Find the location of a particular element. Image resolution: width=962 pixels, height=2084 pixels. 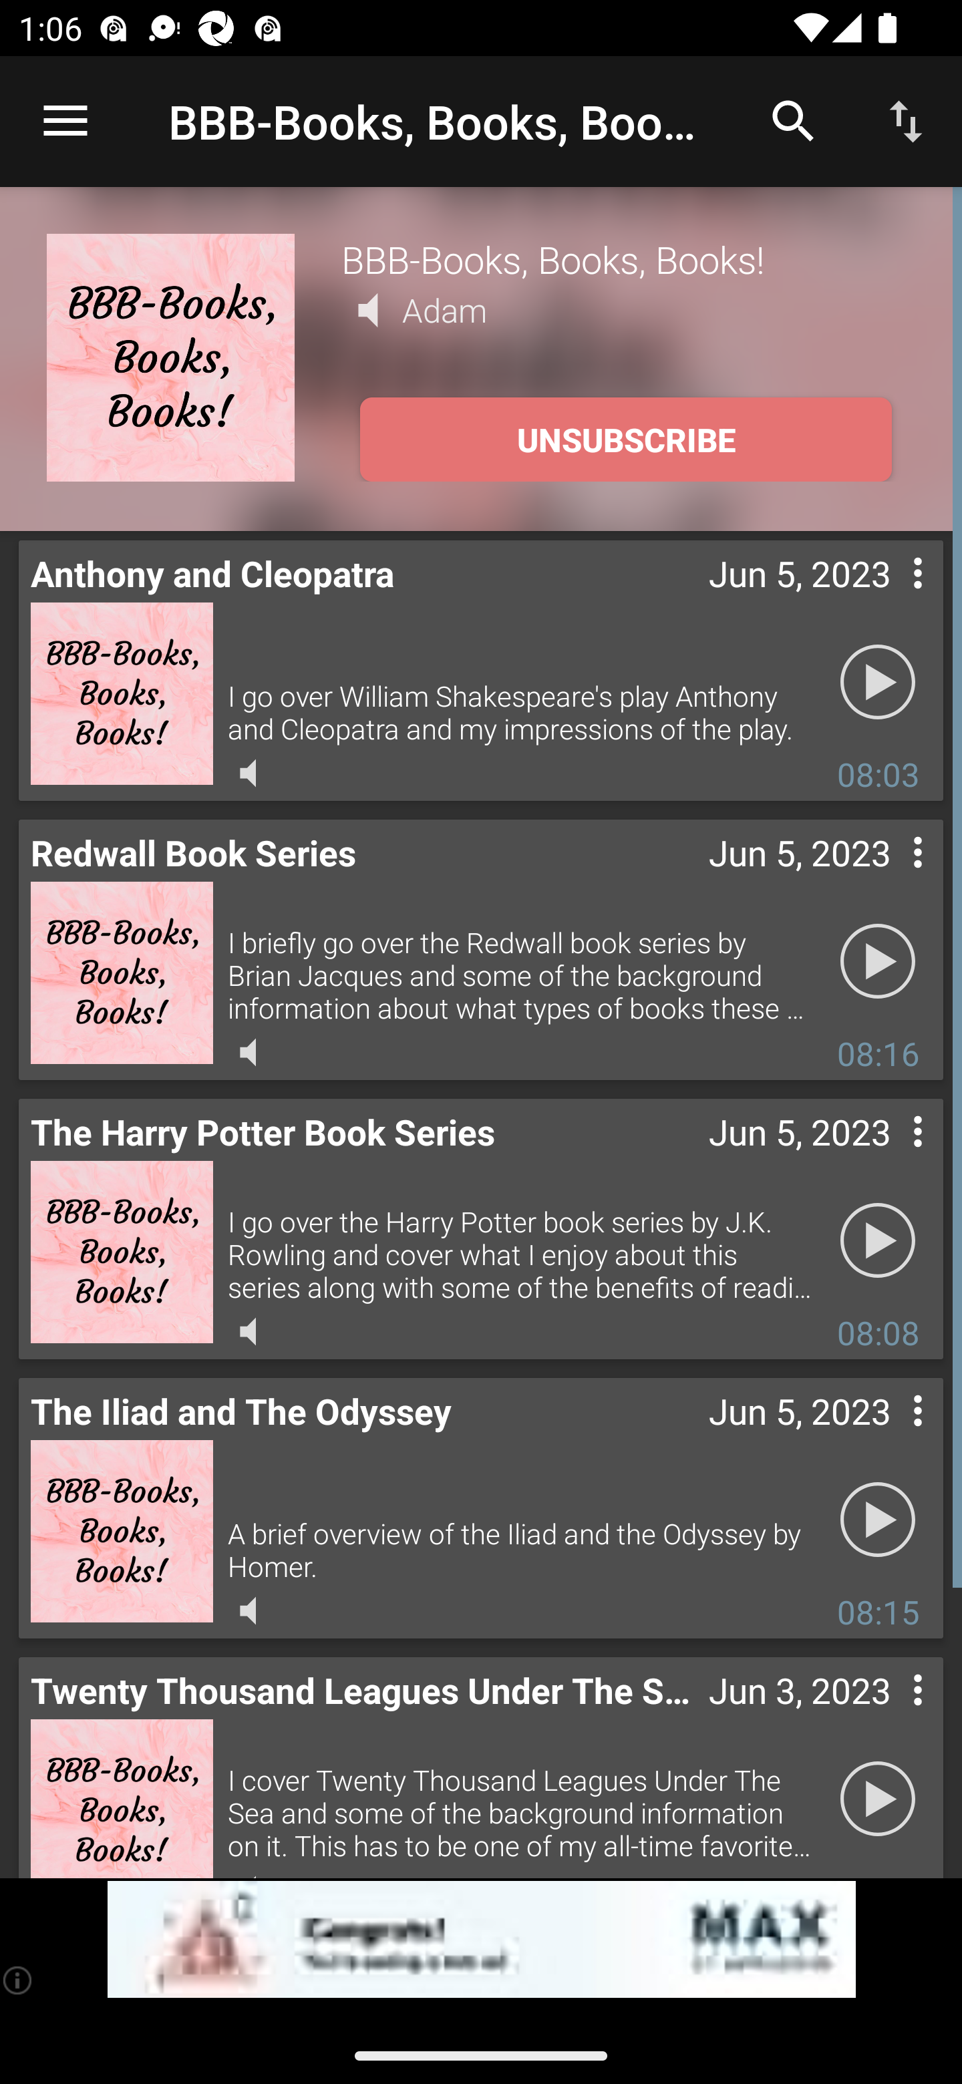

UNSUBSCRIBE is located at coordinates (625, 440).